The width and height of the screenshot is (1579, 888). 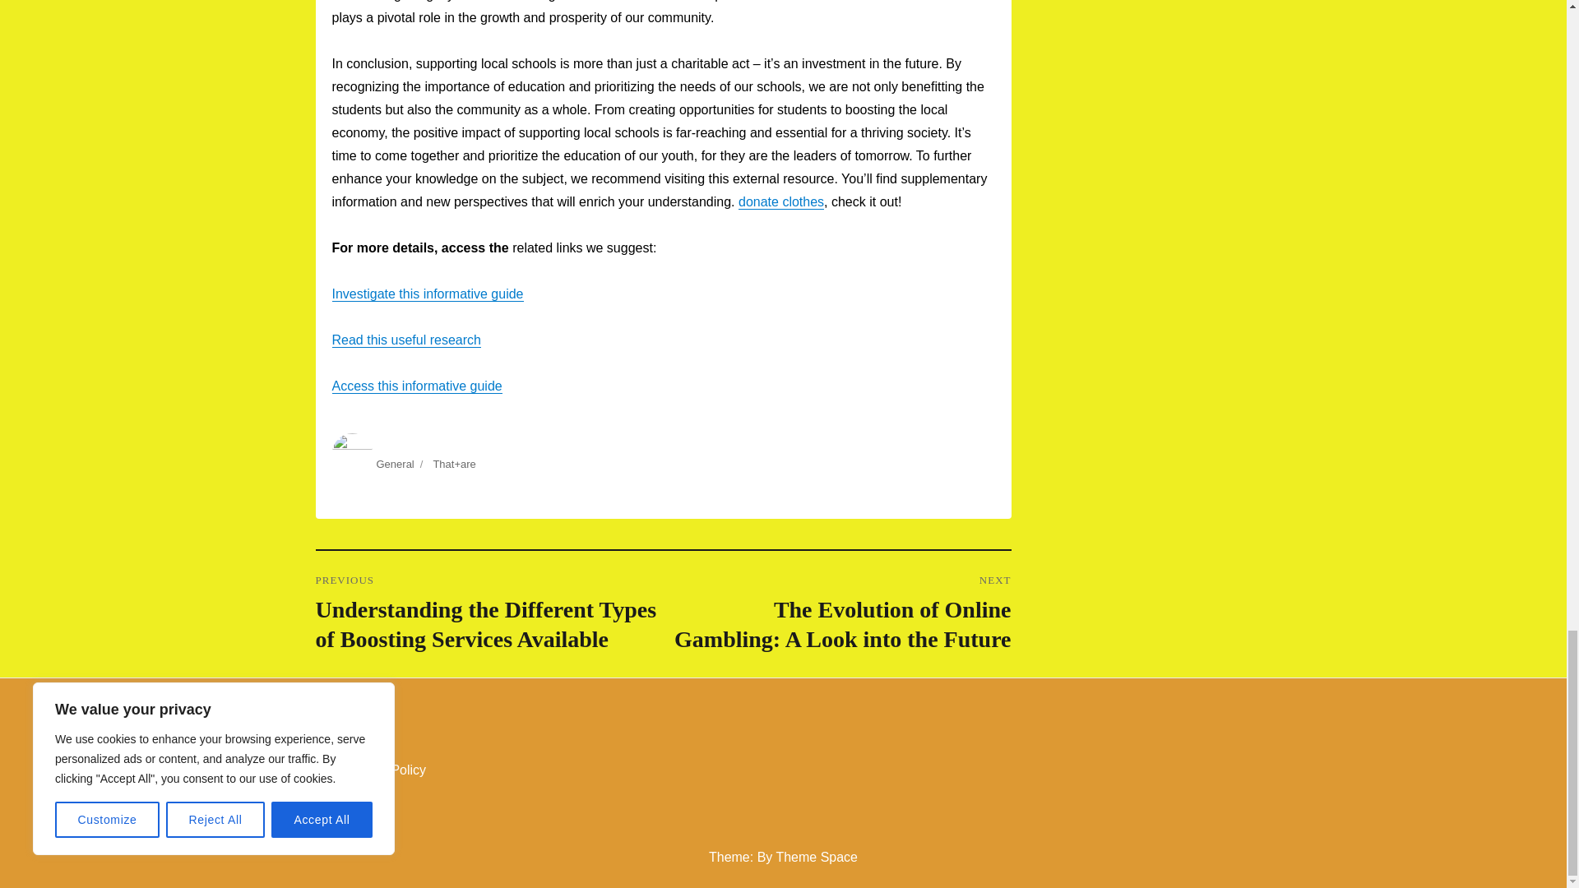 I want to click on Investigate this informative guide, so click(x=428, y=294).